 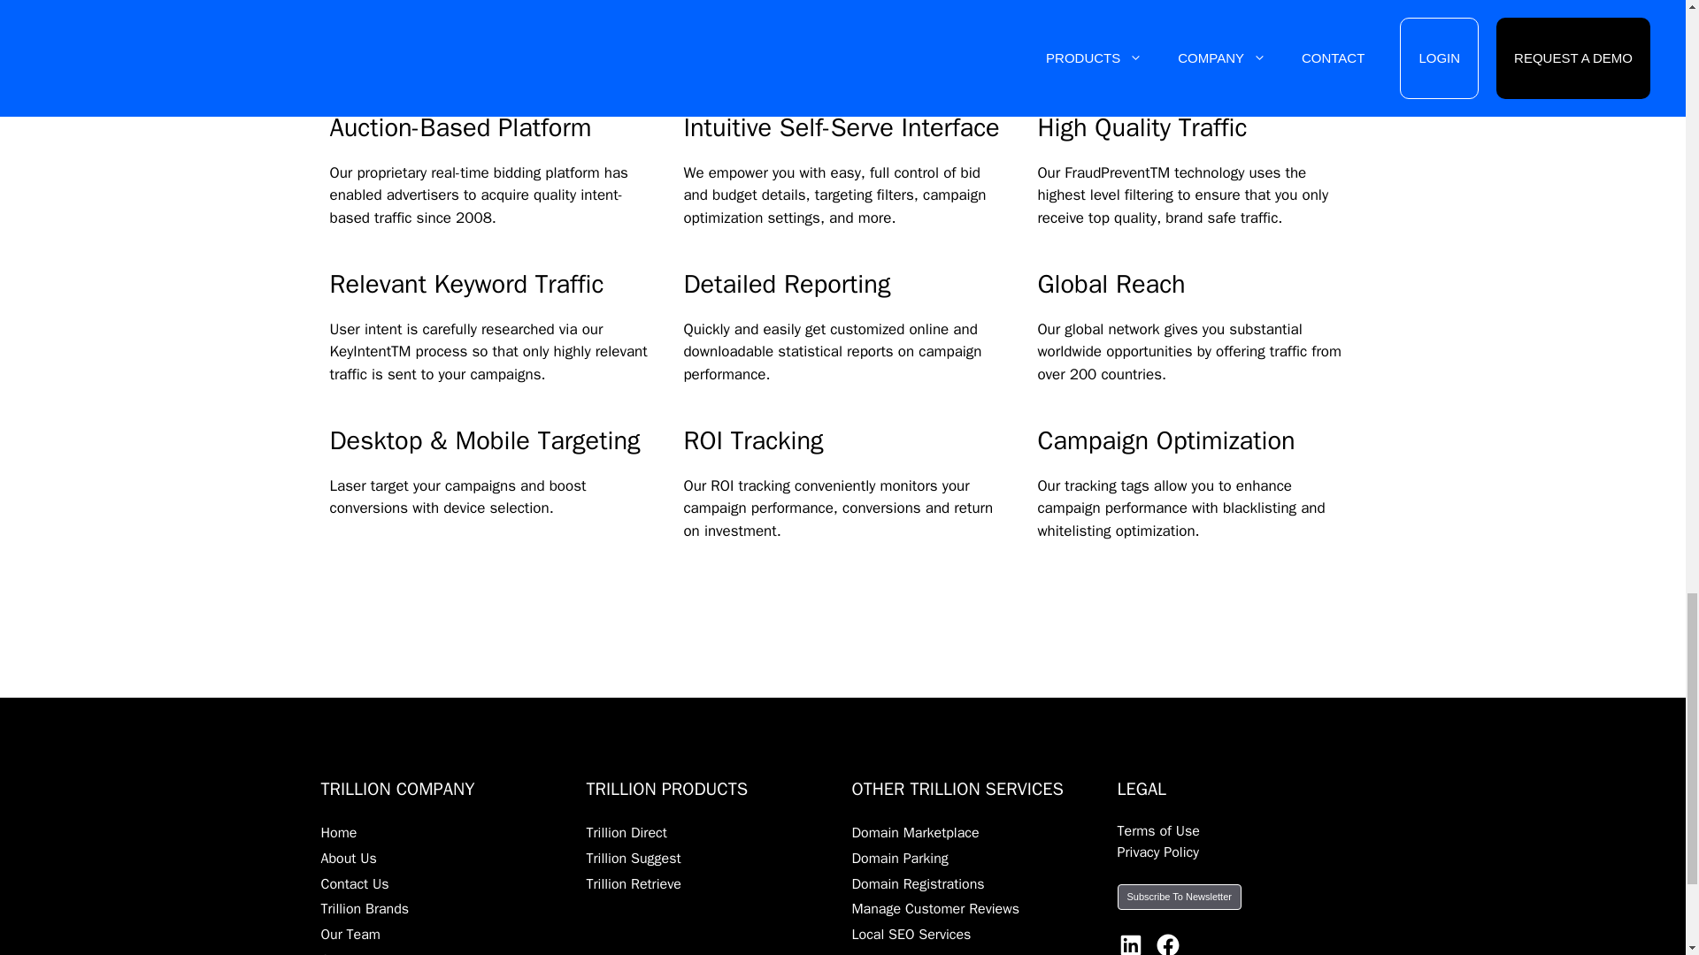 What do you see at coordinates (344, 953) in the screenshot?
I see `Careers` at bounding box center [344, 953].